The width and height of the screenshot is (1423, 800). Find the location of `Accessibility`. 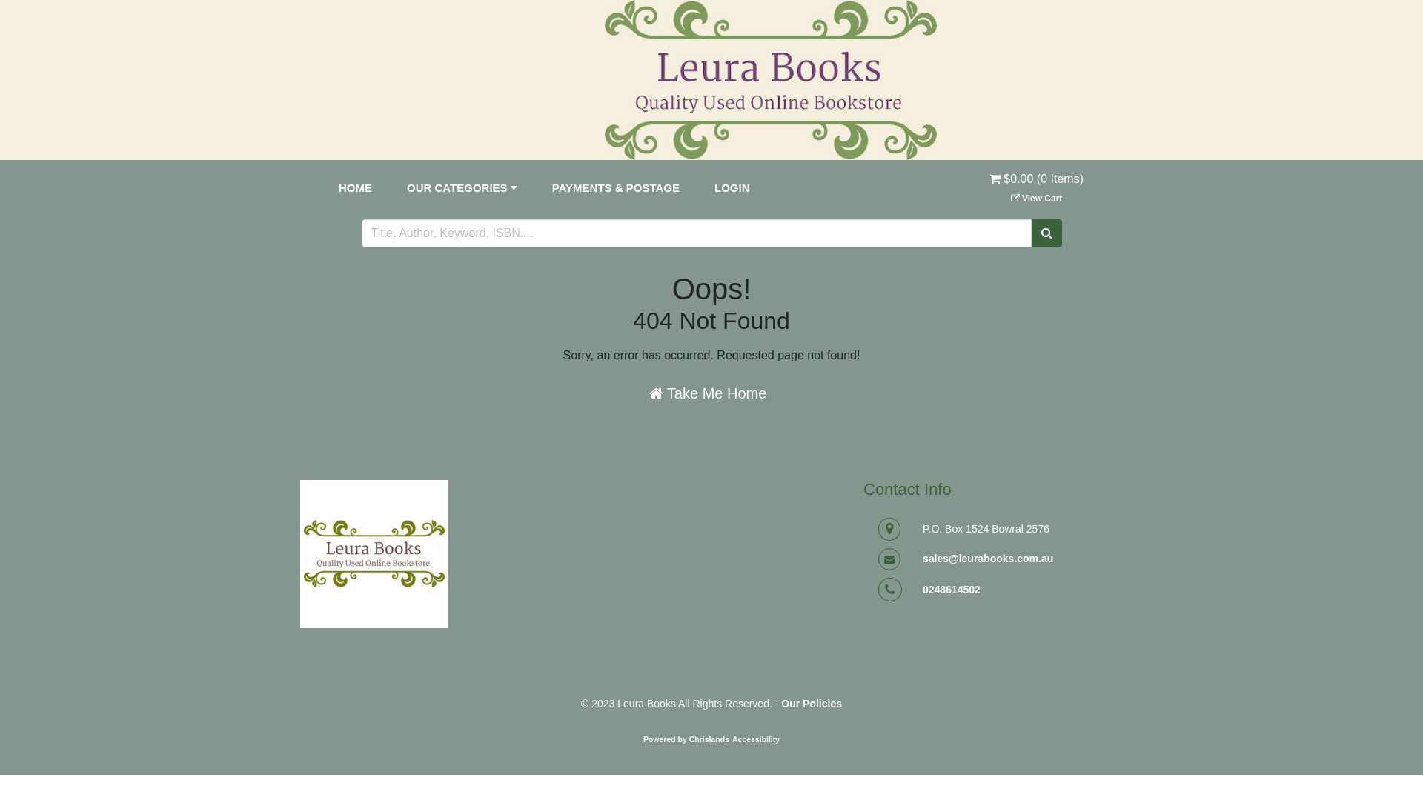

Accessibility is located at coordinates (756, 739).